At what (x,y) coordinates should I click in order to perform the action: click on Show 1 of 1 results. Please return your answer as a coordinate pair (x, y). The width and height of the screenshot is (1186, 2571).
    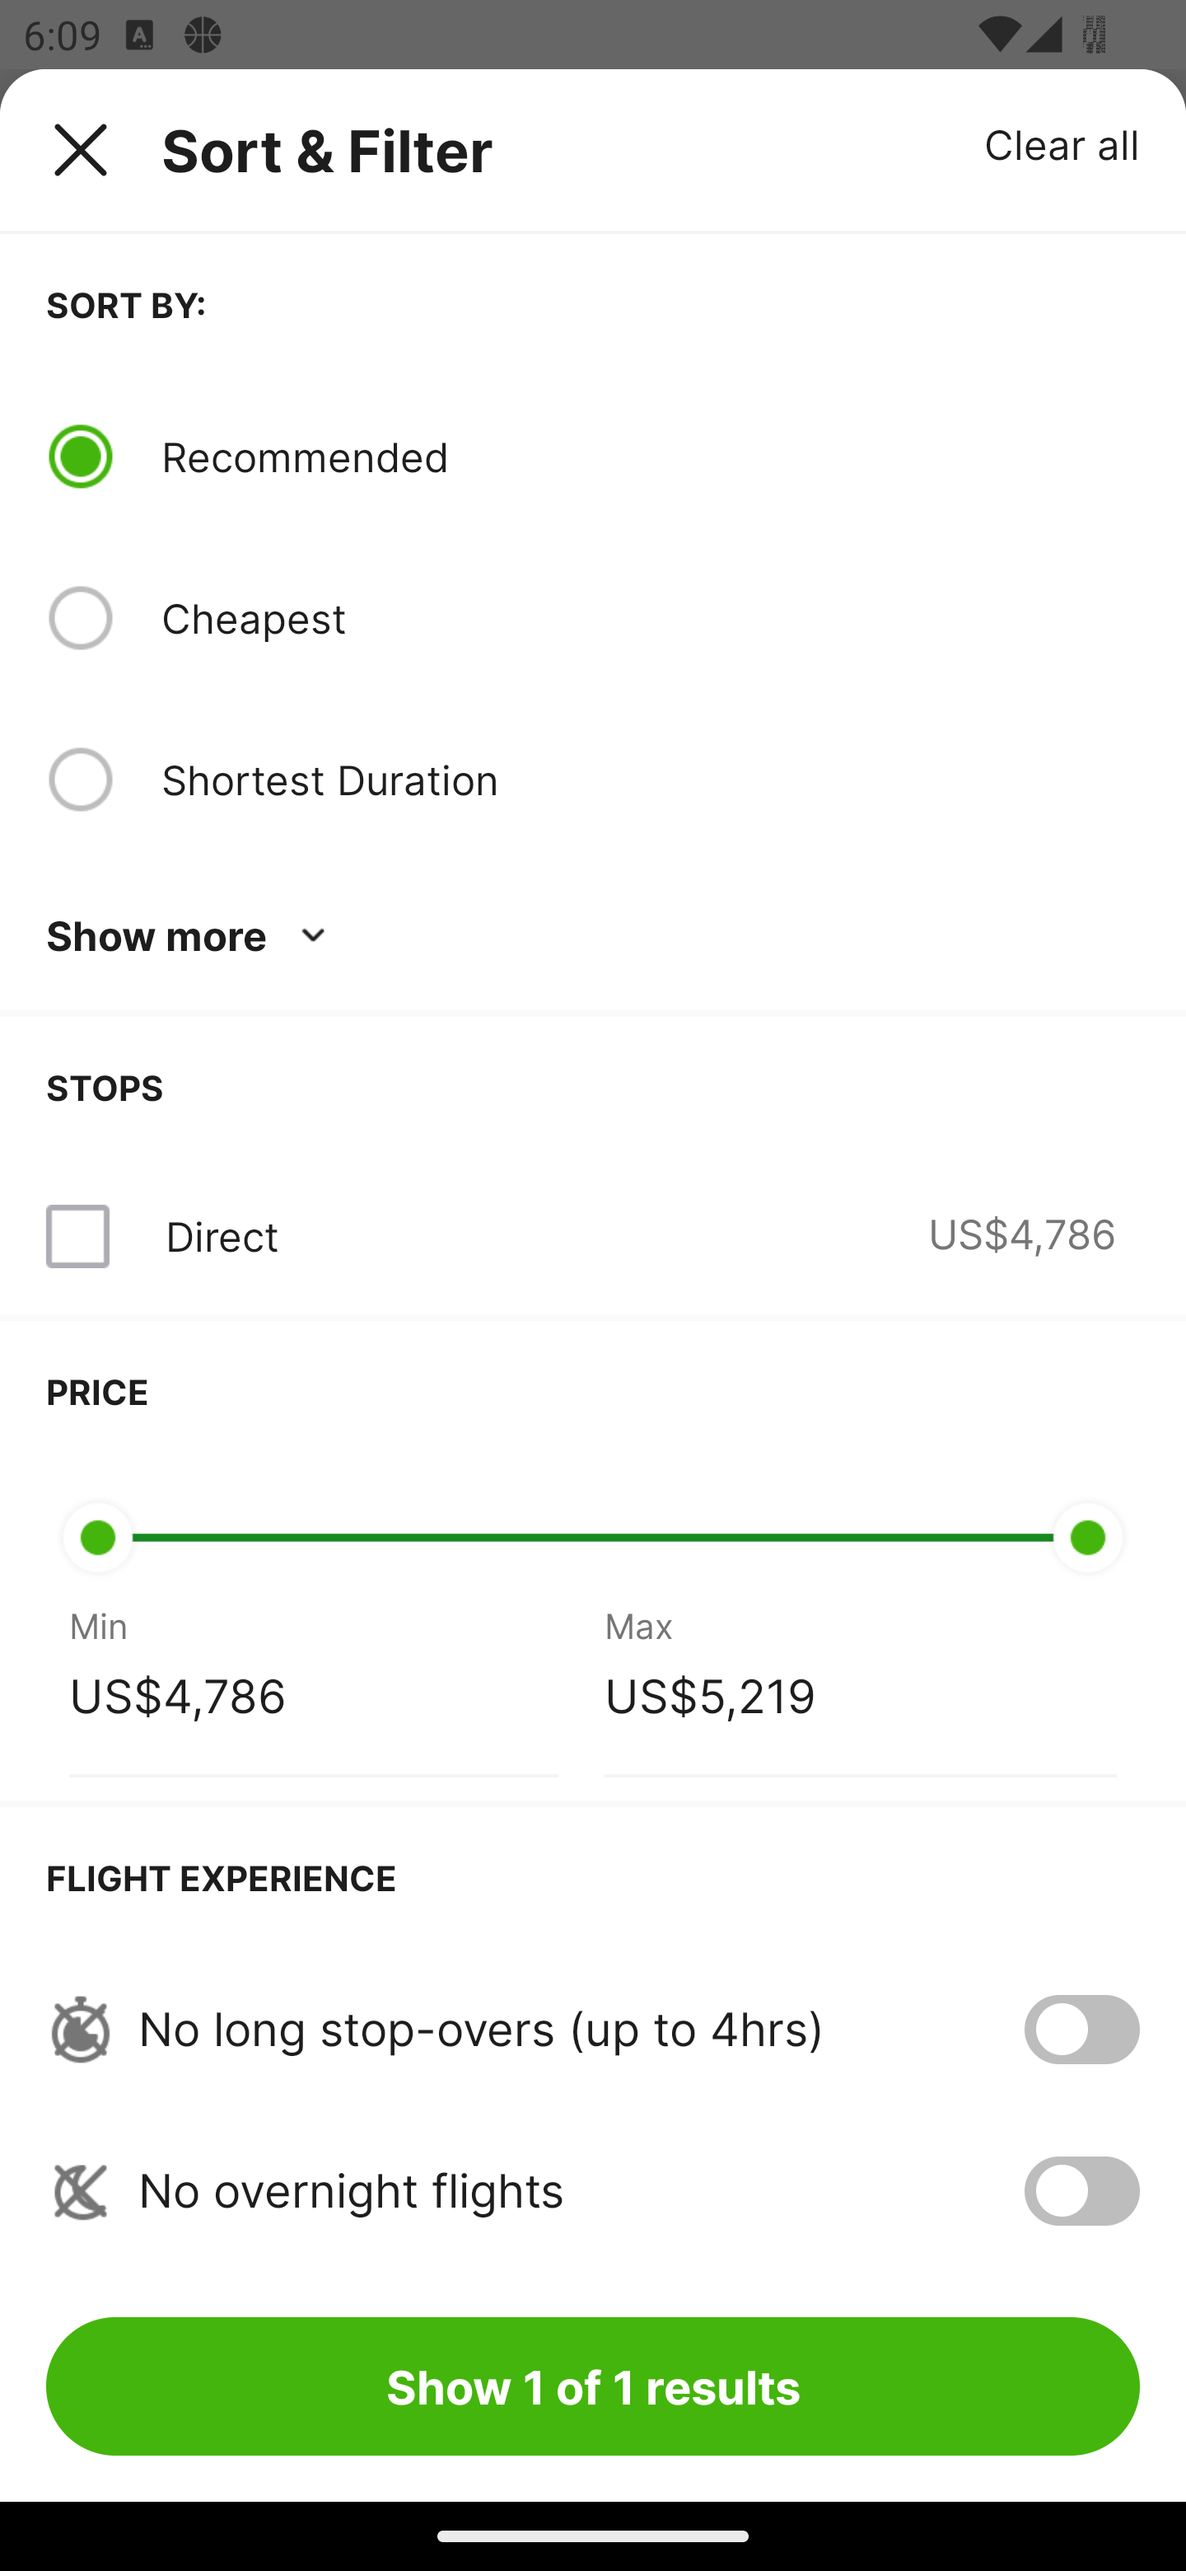
    Looking at the image, I should click on (593, 2386).